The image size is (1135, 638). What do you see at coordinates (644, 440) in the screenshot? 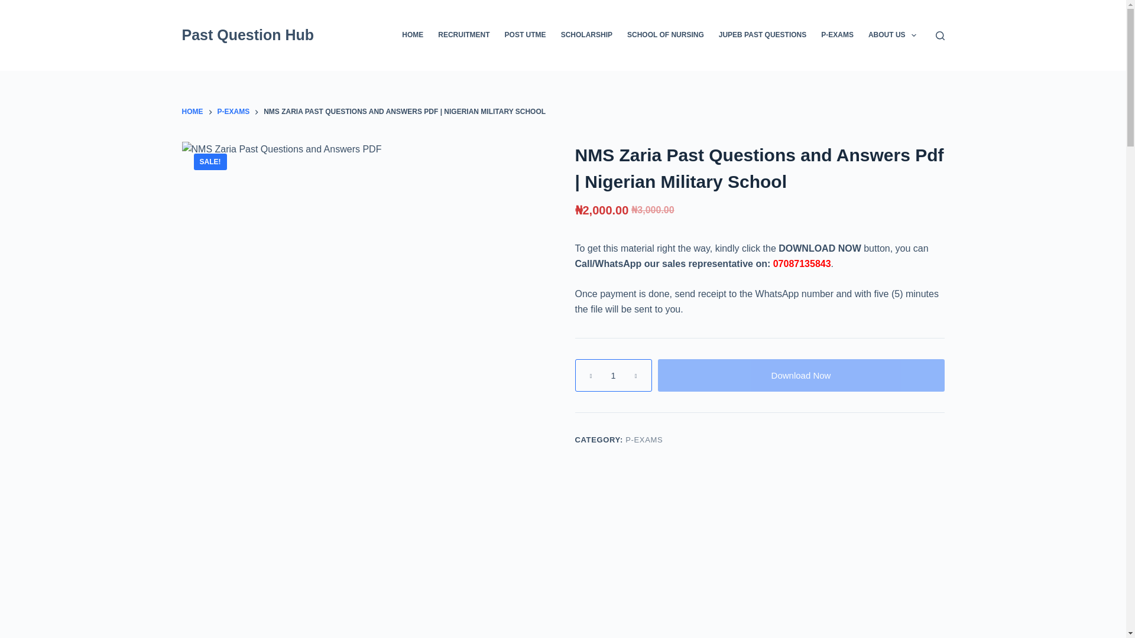
I see `P-EXAMS` at bounding box center [644, 440].